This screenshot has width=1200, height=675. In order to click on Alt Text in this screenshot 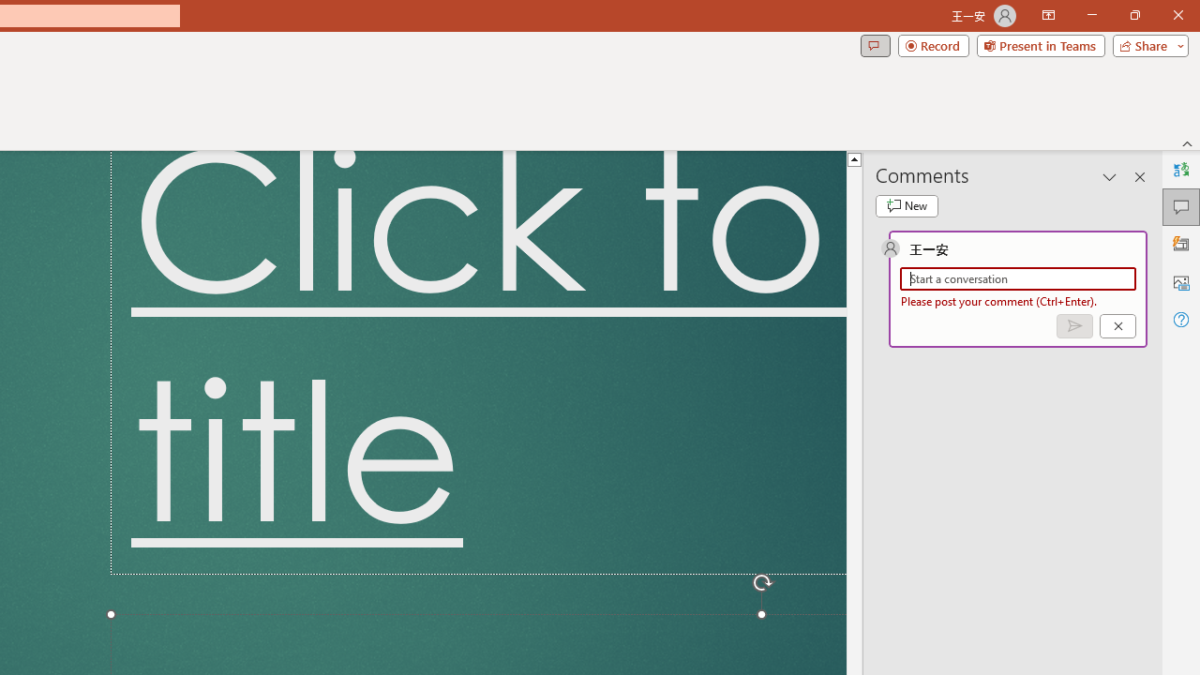, I will do `click(1181, 281)`.